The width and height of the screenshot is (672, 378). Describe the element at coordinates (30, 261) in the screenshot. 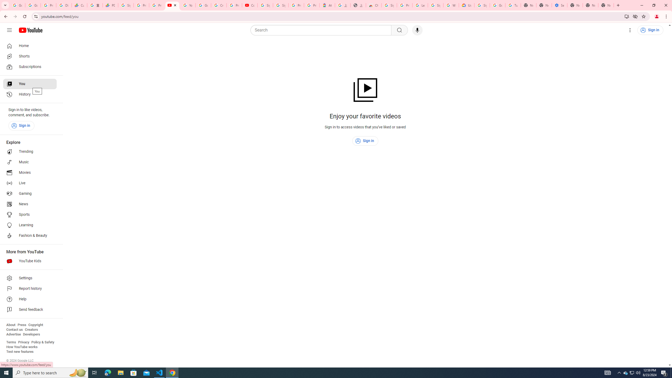

I see `YouTube Kids` at that location.